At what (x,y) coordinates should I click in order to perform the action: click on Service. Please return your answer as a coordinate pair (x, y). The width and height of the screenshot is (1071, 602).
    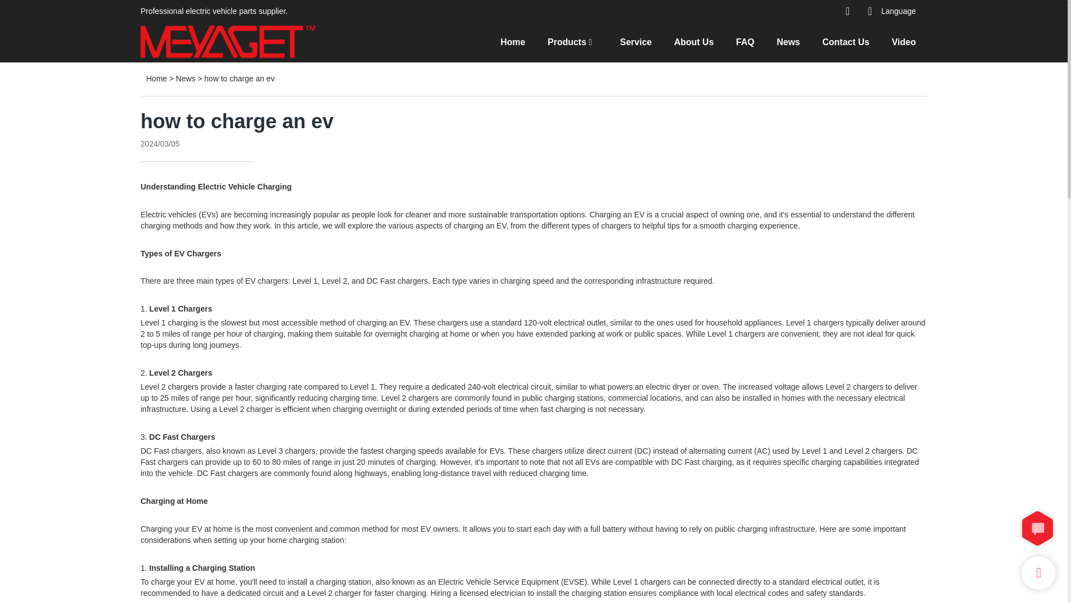
    Looking at the image, I should click on (636, 41).